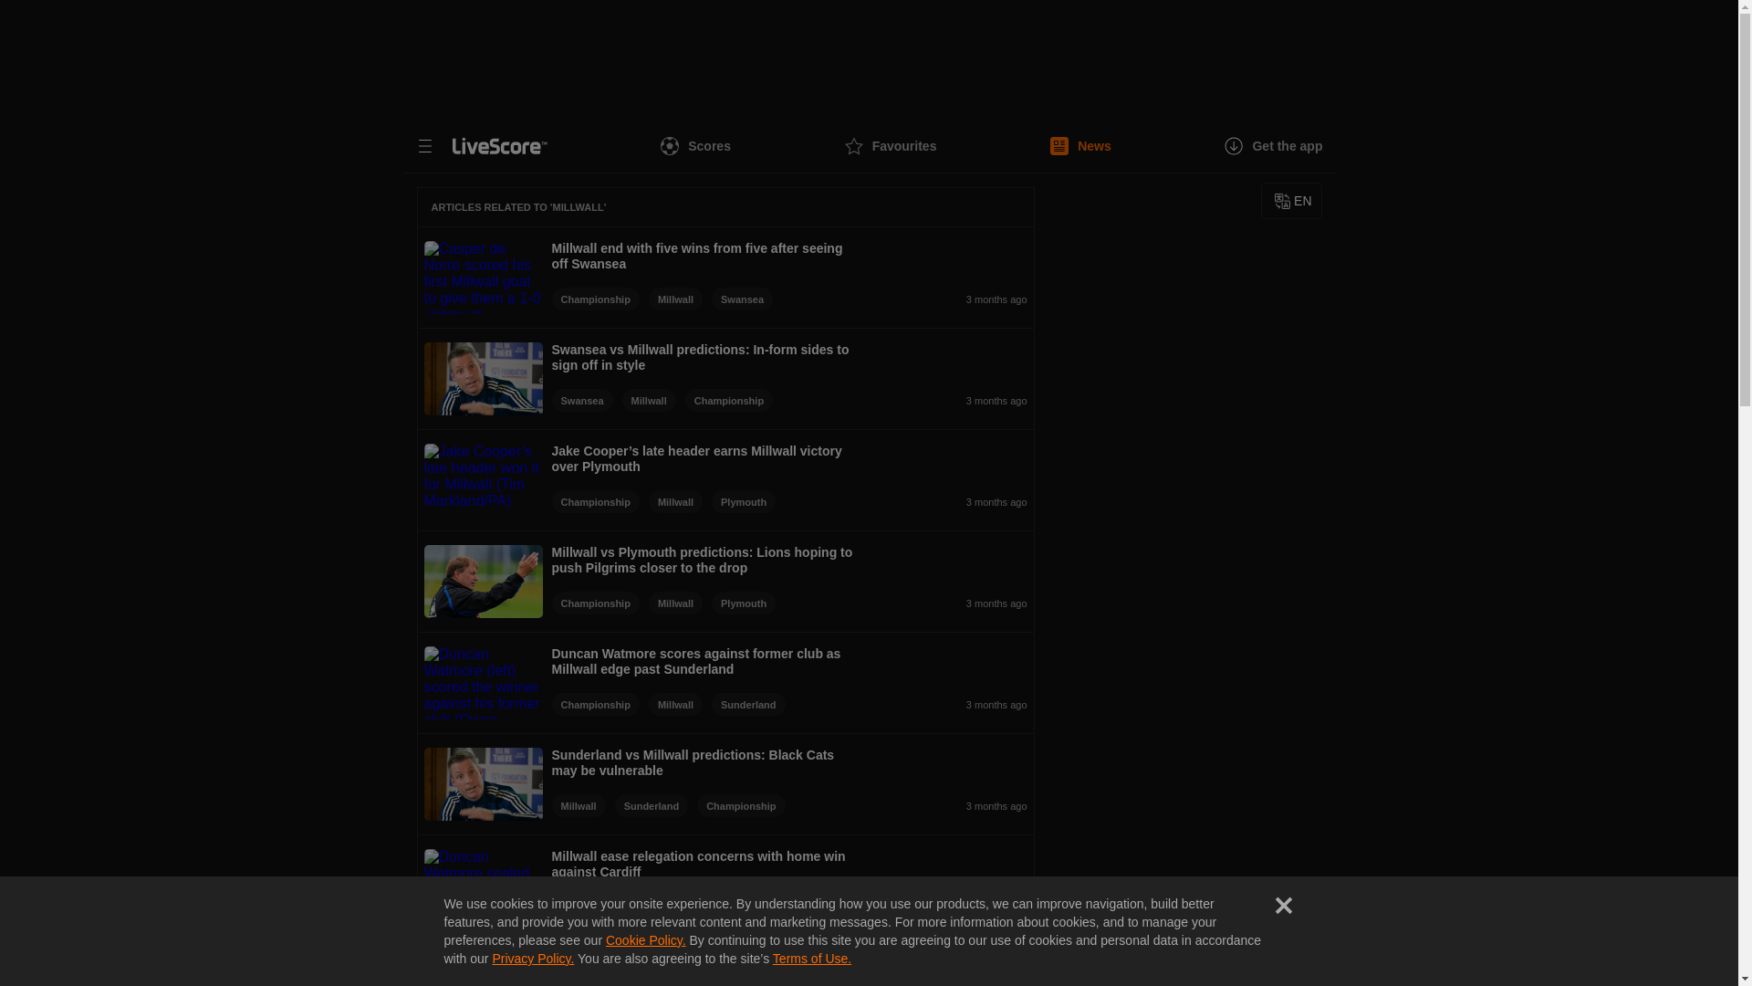  Describe the element at coordinates (695, 146) in the screenshot. I see `Scores` at that location.